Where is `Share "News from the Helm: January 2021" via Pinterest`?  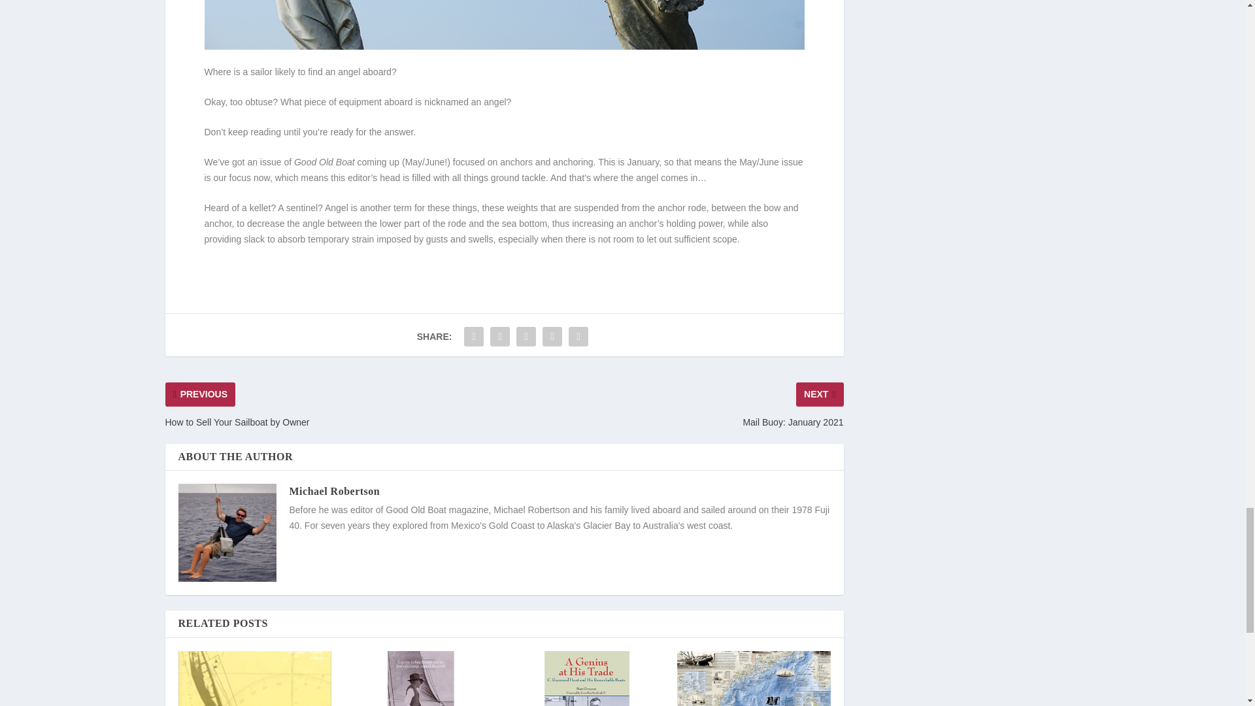 Share "News from the Helm: January 2021" via Pinterest is located at coordinates (526, 335).